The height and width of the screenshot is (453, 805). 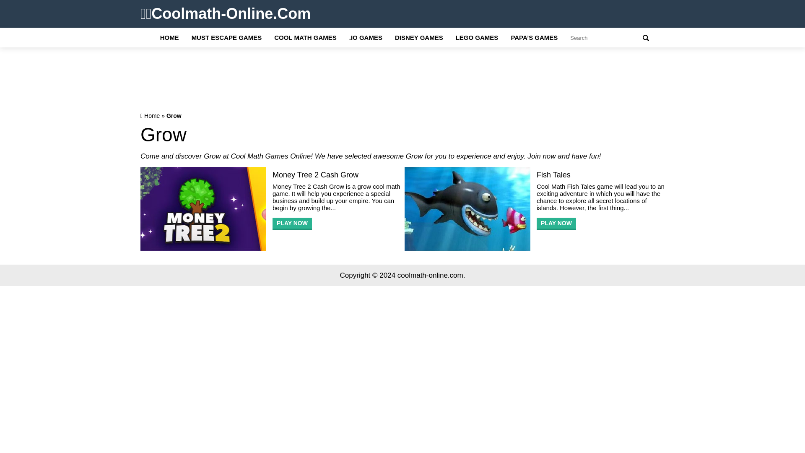 What do you see at coordinates (600, 174) in the screenshot?
I see `Fish Tales` at bounding box center [600, 174].